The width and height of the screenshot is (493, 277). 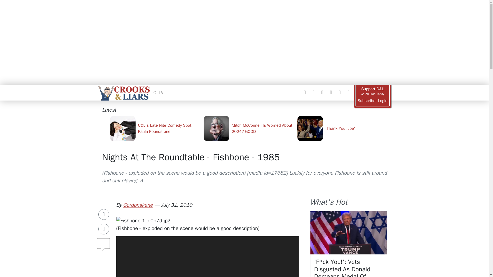 I want to click on Gordonskene, so click(x=138, y=205).